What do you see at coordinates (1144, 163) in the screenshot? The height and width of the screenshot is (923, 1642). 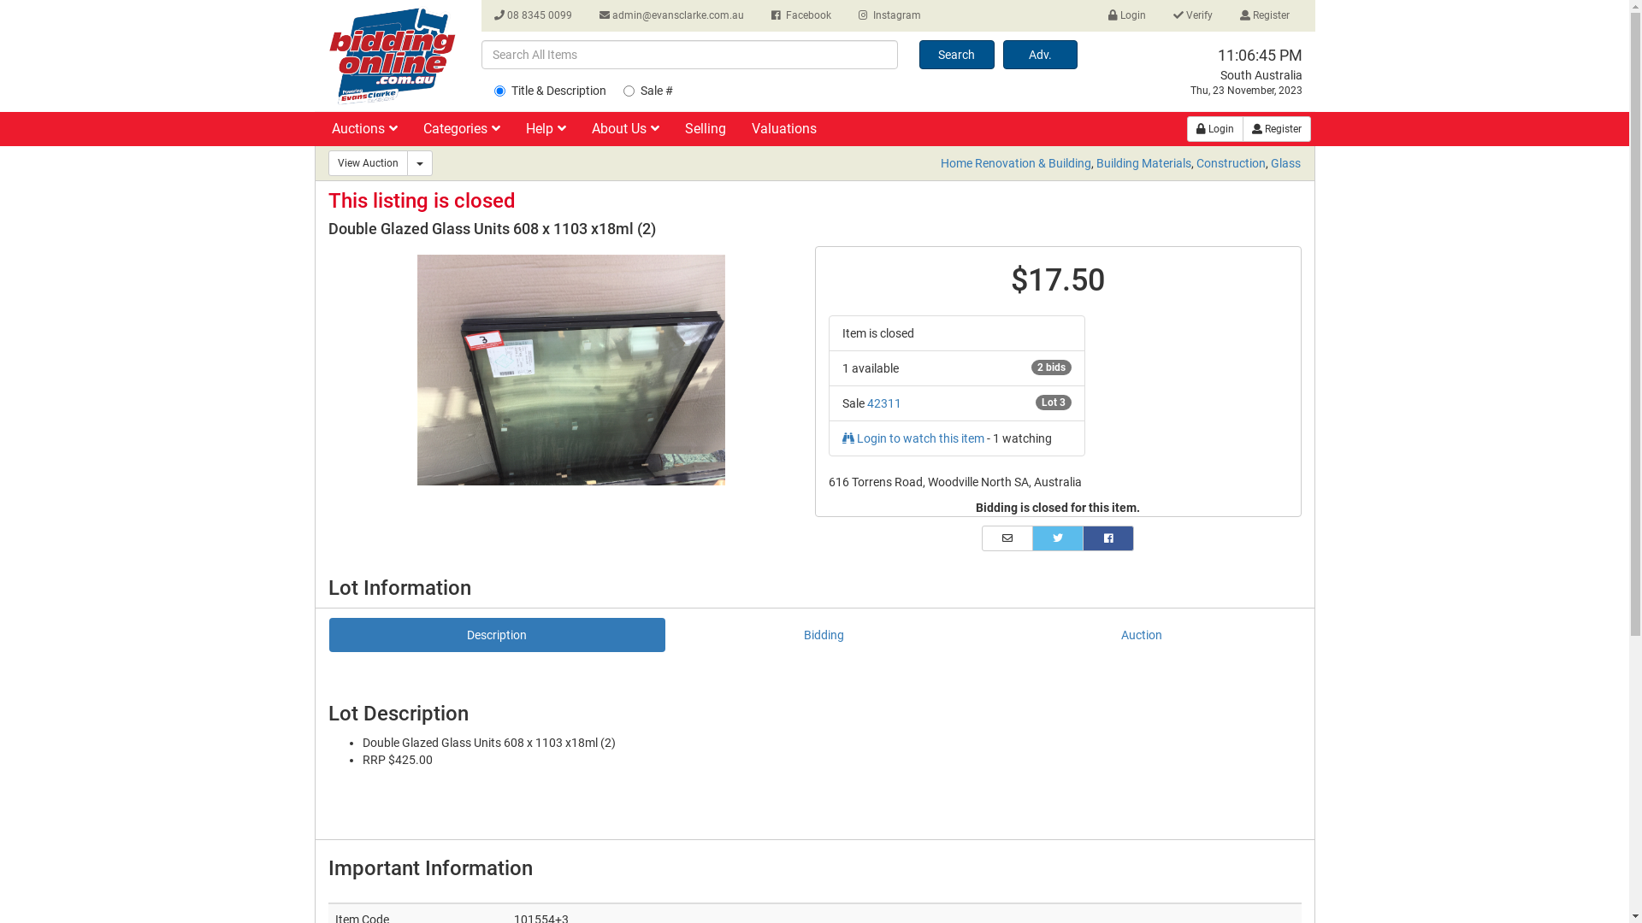 I see `Building Materials` at bounding box center [1144, 163].